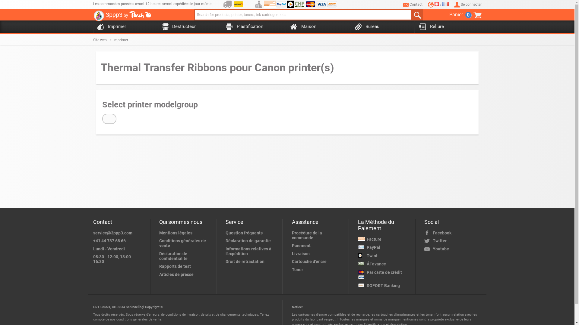 The height and width of the screenshot is (325, 579). Describe the element at coordinates (119, 241) in the screenshot. I see `+41 44 787 68 66` at that location.